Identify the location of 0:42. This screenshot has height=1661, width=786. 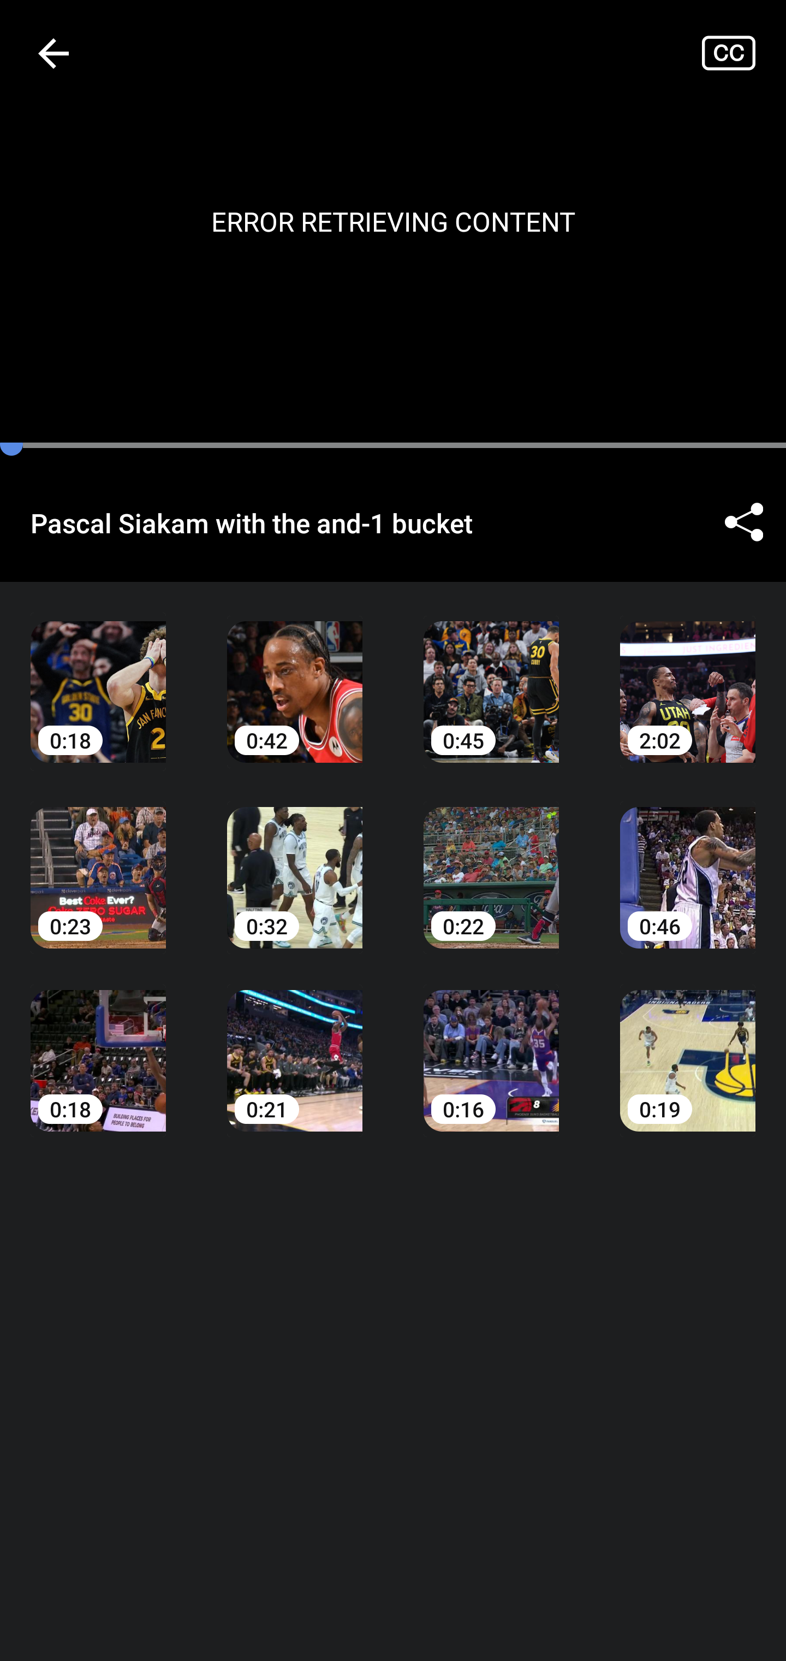
(295, 676).